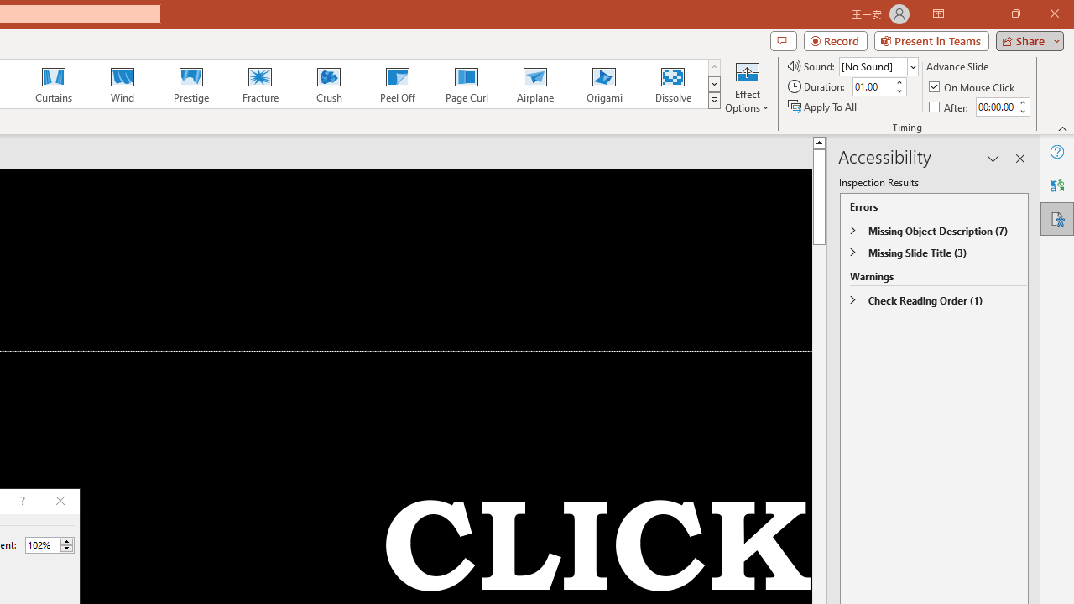 The width and height of the screenshot is (1074, 604). I want to click on Sound, so click(878, 65).